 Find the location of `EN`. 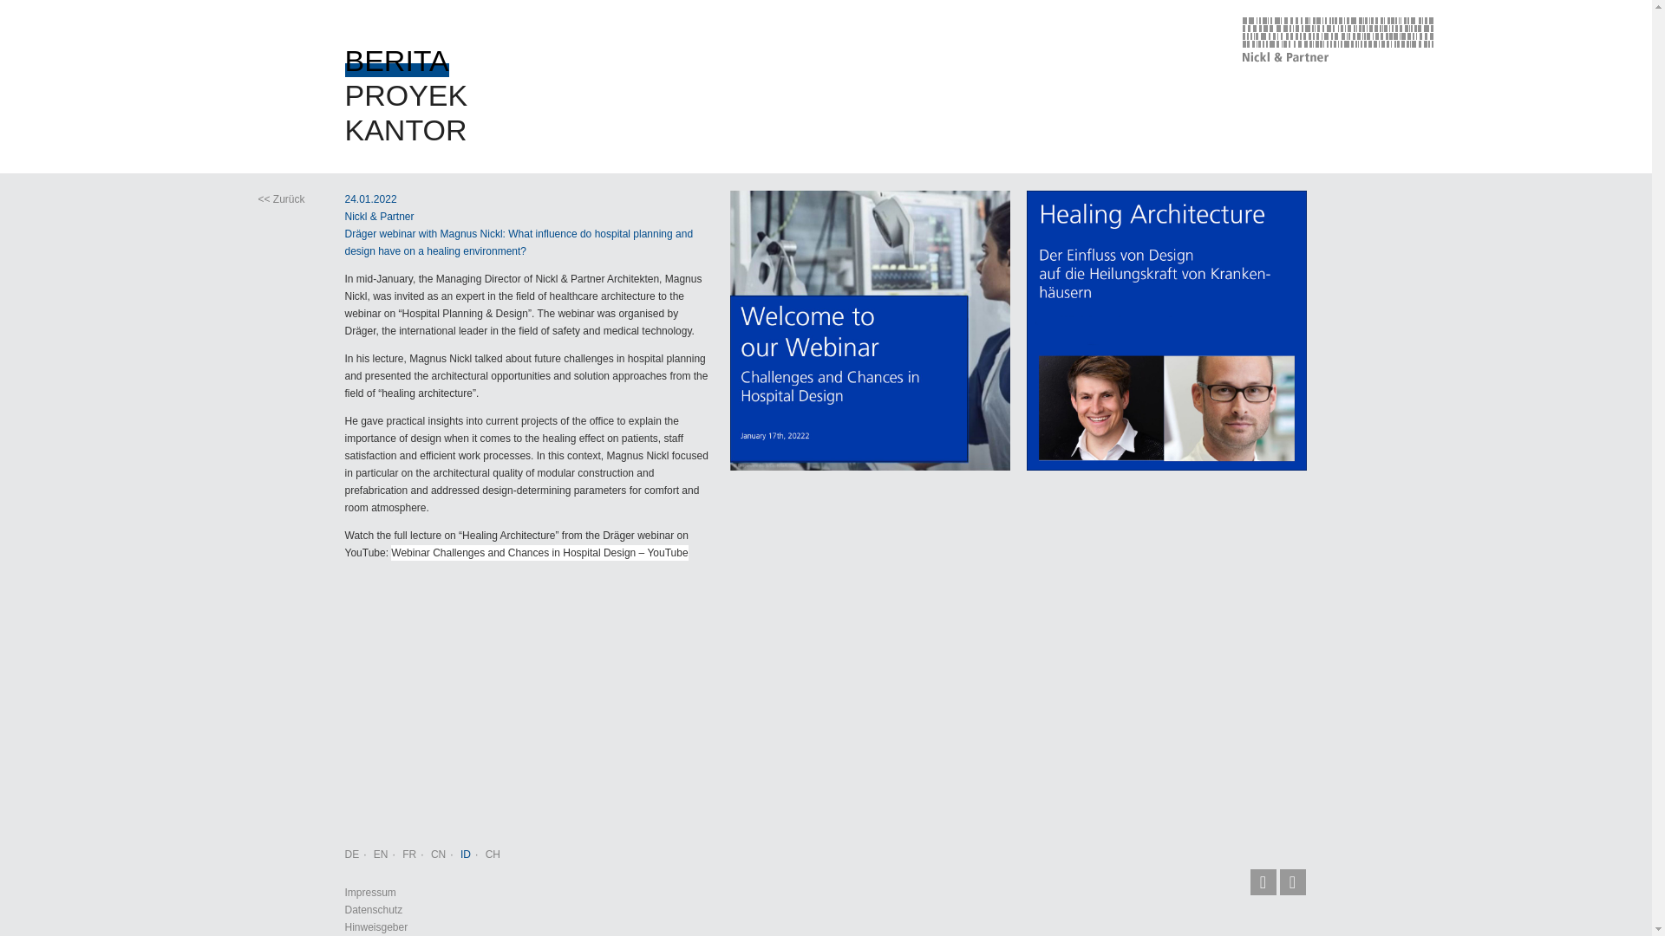

EN is located at coordinates (380, 854).